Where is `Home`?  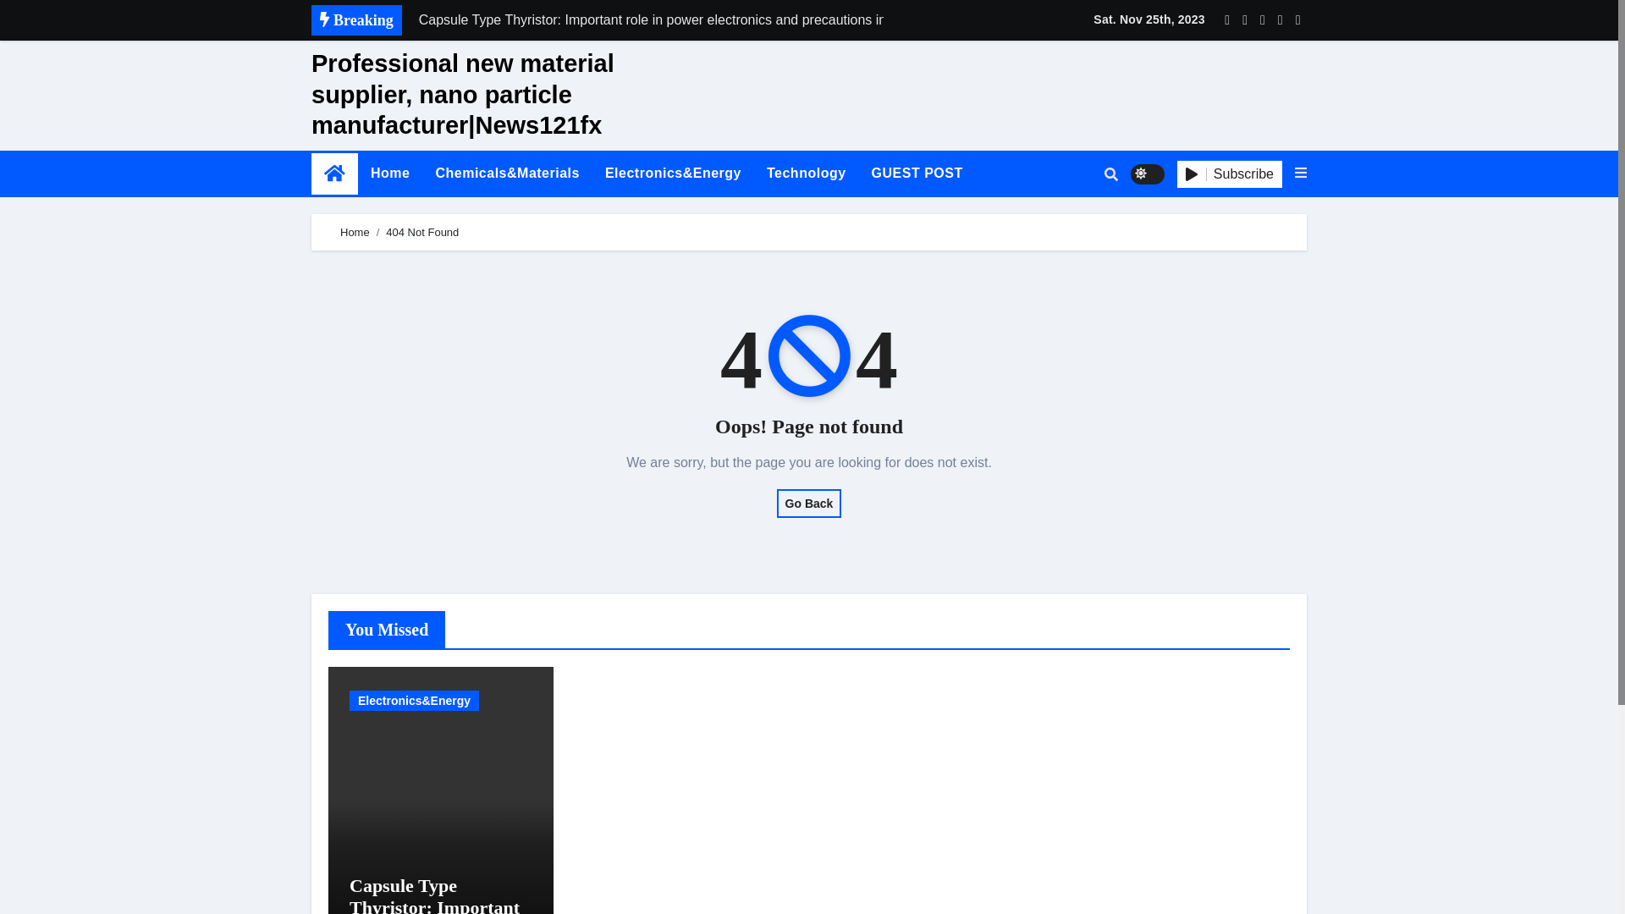 Home is located at coordinates (390, 173).